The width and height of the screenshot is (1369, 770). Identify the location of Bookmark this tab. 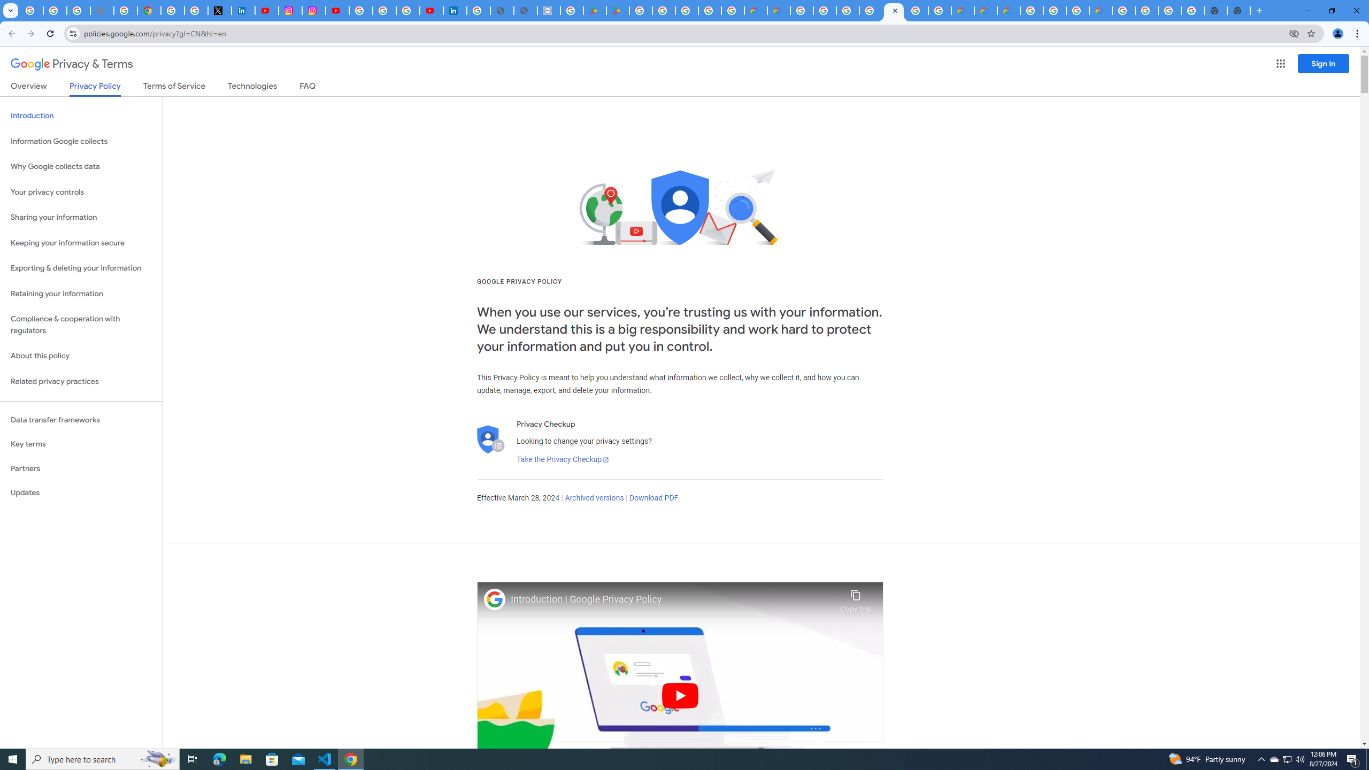
(1310, 33).